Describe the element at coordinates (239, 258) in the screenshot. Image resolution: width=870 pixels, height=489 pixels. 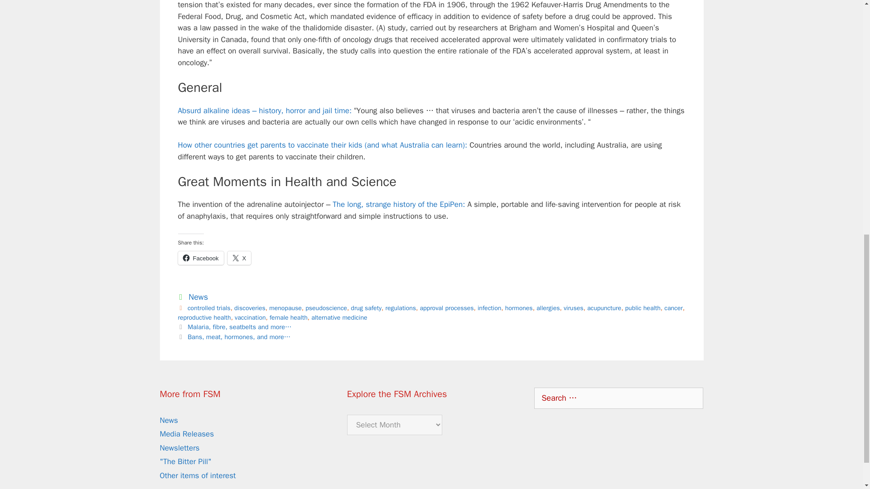
I see `X` at that location.